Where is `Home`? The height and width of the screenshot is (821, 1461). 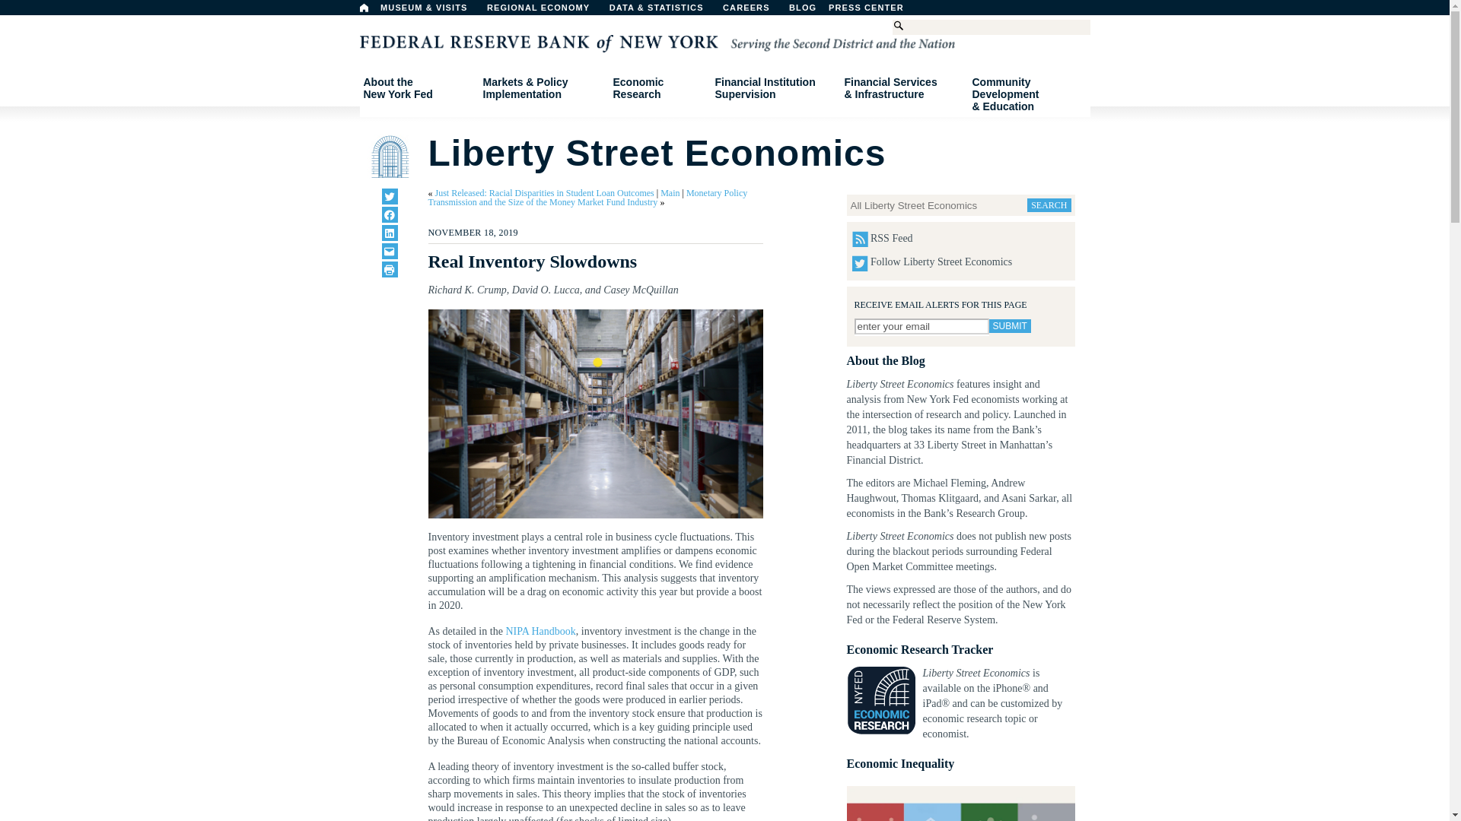
Home is located at coordinates (545, 11).